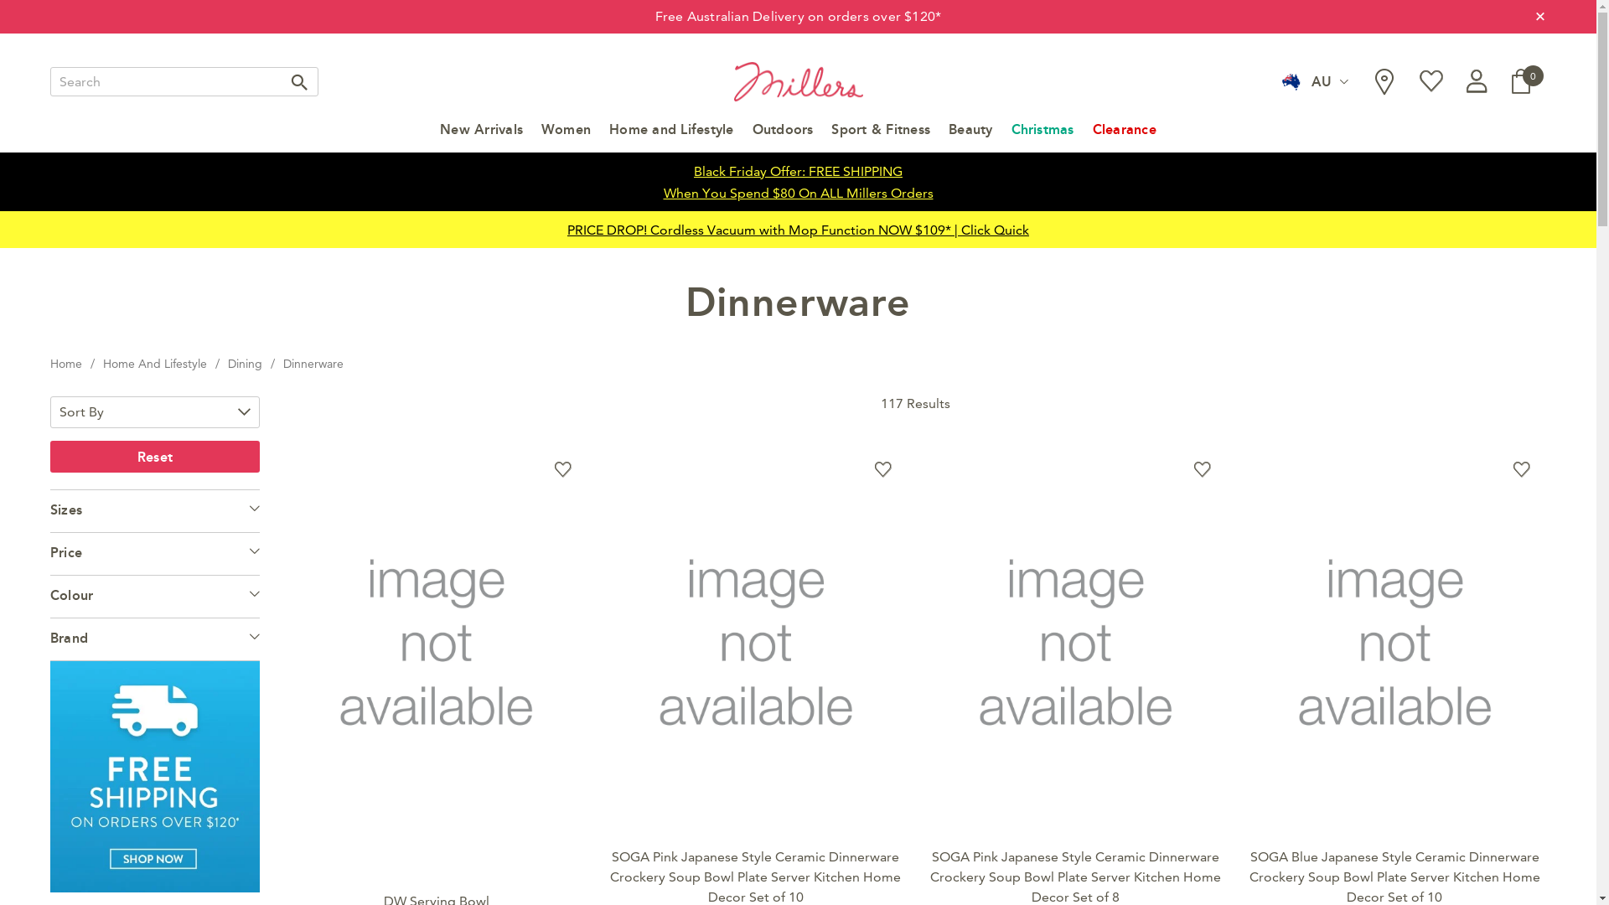 Image resolution: width=1609 pixels, height=905 pixels. What do you see at coordinates (882, 469) in the screenshot?
I see `Wishlist` at bounding box center [882, 469].